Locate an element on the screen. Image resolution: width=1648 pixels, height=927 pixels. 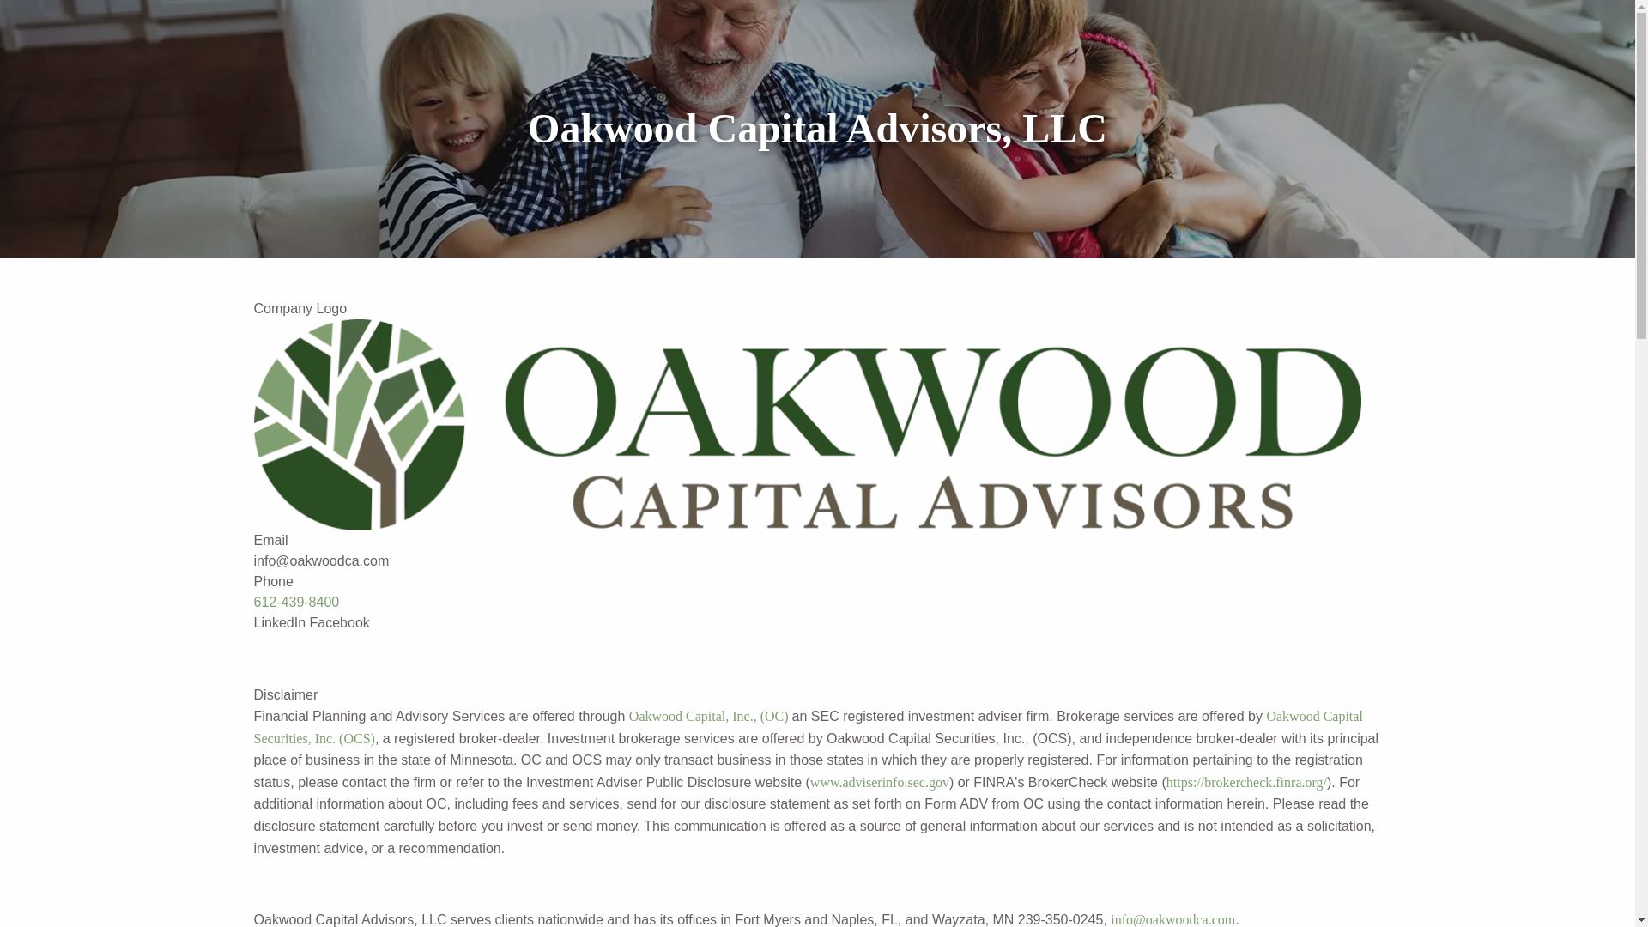
Client Login is located at coordinates (1346, 100).